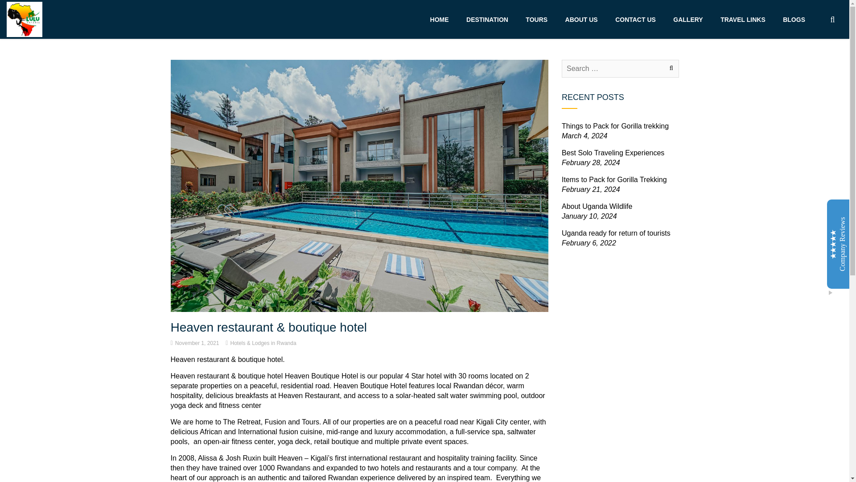 This screenshot has width=856, height=482. Describe the element at coordinates (687, 20) in the screenshot. I see `GALLERY` at that location.